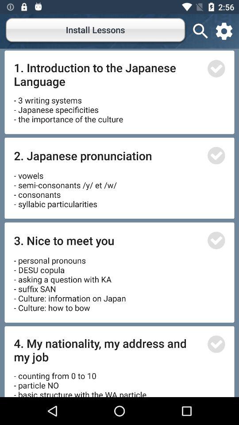 This screenshot has height=425, width=239. I want to click on tap the item below the personal pronouns desu, so click(108, 350).